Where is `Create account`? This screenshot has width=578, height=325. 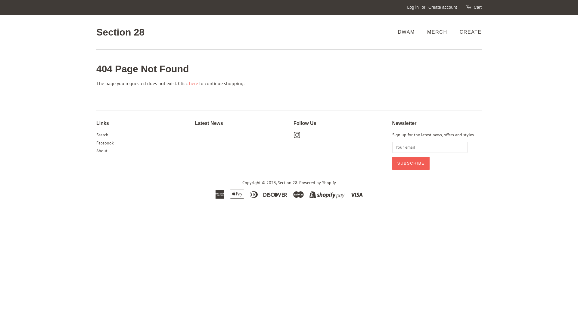
Create account is located at coordinates (443, 7).